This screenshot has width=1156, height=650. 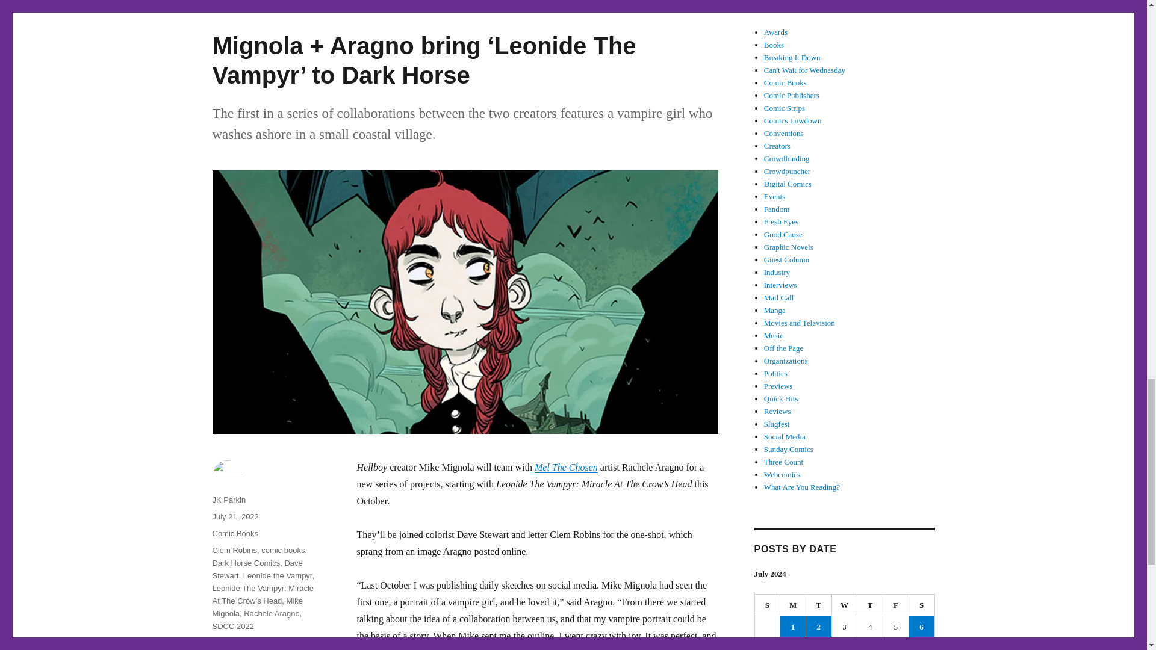 What do you see at coordinates (870, 605) in the screenshot?
I see `Thursday` at bounding box center [870, 605].